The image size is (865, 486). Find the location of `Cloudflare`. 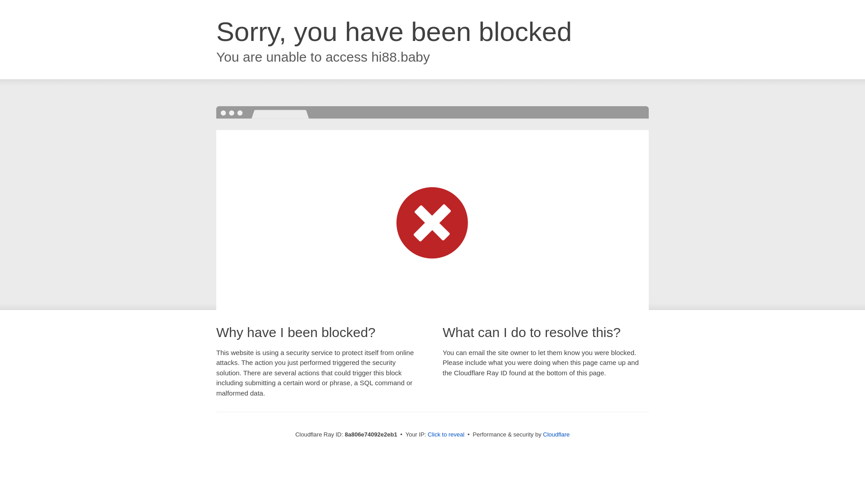

Cloudflare is located at coordinates (556, 434).